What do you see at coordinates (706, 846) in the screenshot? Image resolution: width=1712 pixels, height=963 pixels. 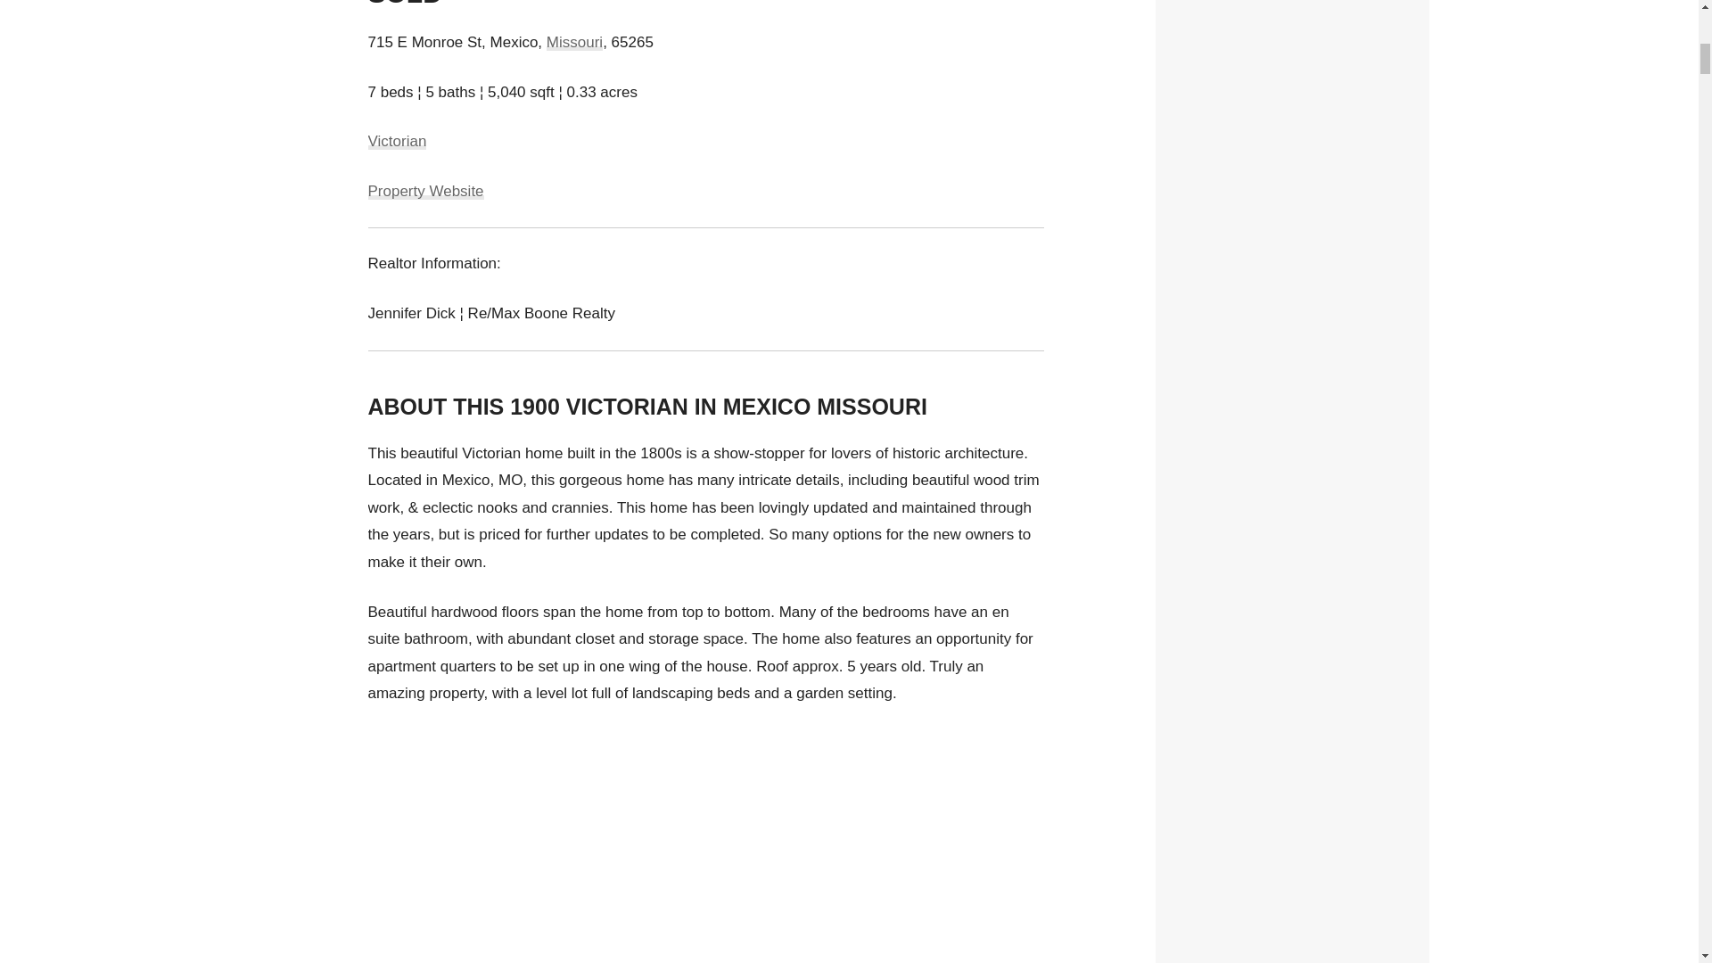 I see `1900 Victorian For Sale In Mexico Missouri` at bounding box center [706, 846].